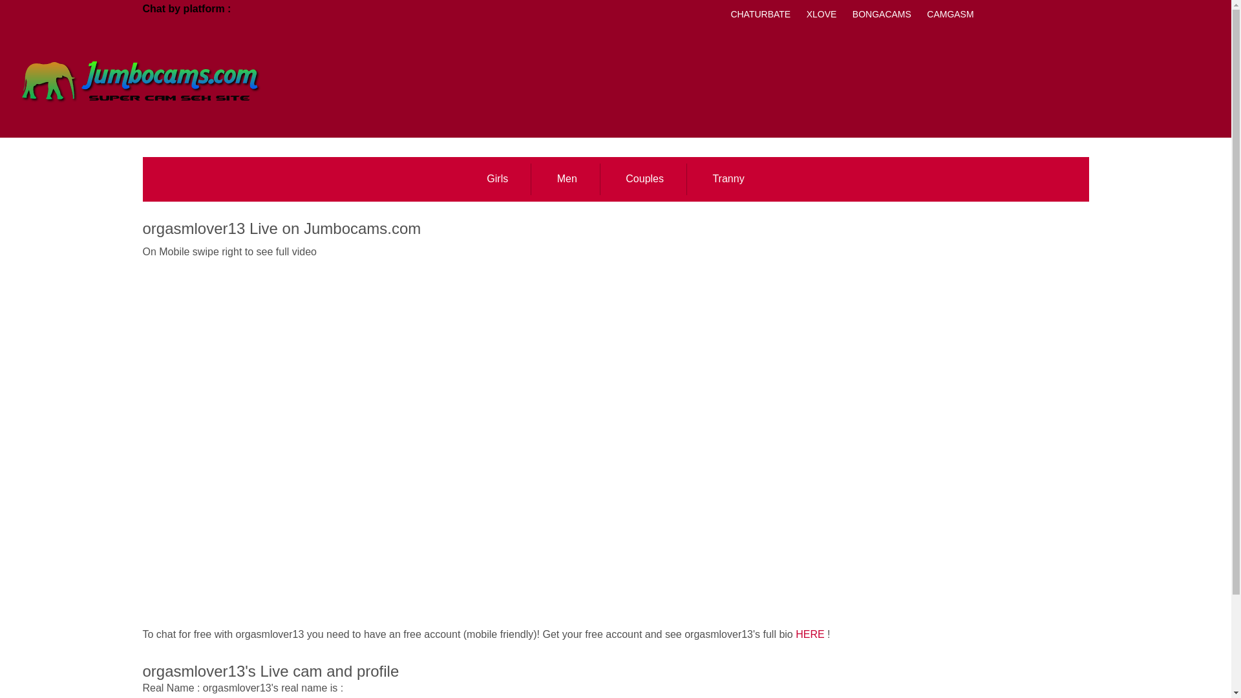 This screenshot has height=698, width=1241. I want to click on Tranny, so click(728, 179).